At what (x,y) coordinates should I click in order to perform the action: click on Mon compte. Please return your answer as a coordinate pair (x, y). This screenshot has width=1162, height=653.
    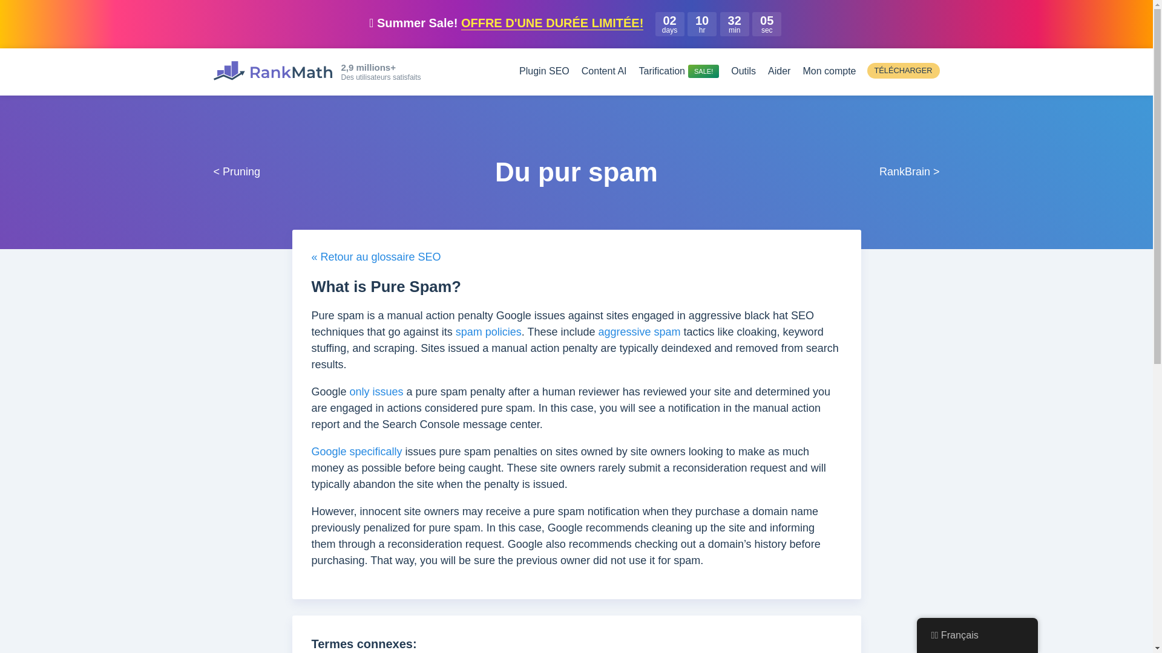
    Looking at the image, I should click on (829, 71).